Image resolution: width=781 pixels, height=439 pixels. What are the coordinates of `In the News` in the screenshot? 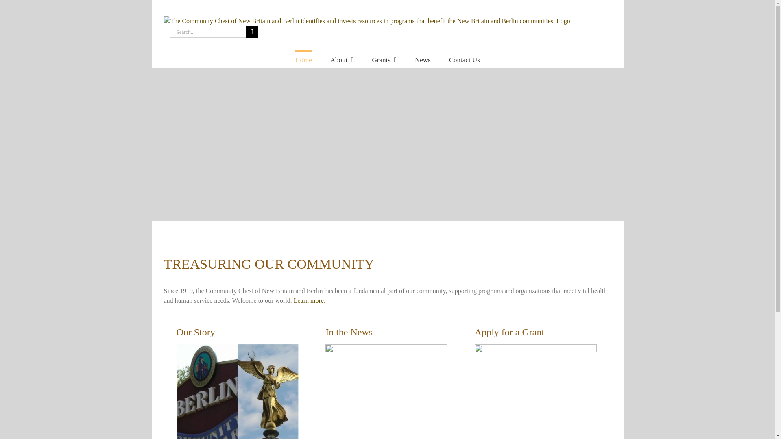 It's located at (387, 332).